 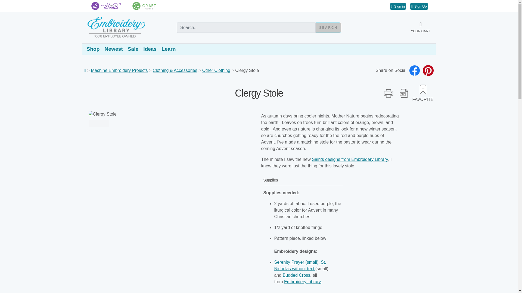 I want to click on Newest, so click(x=114, y=49).